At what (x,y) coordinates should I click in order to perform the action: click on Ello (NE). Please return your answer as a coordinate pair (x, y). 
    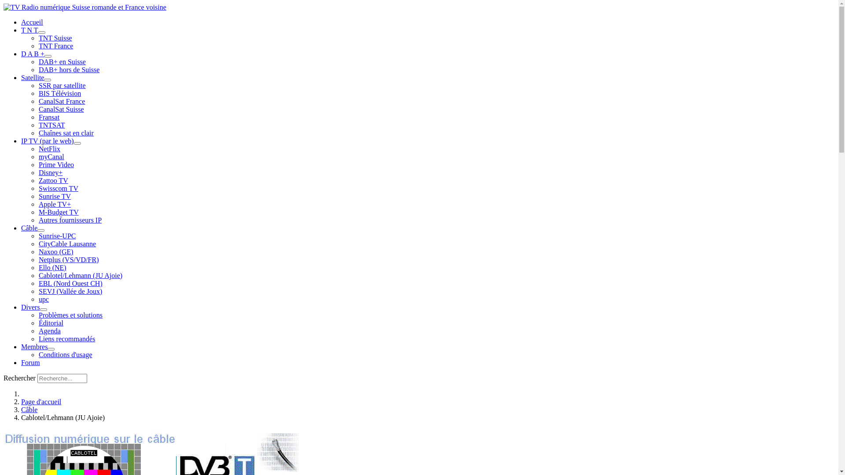
    Looking at the image, I should click on (53, 267).